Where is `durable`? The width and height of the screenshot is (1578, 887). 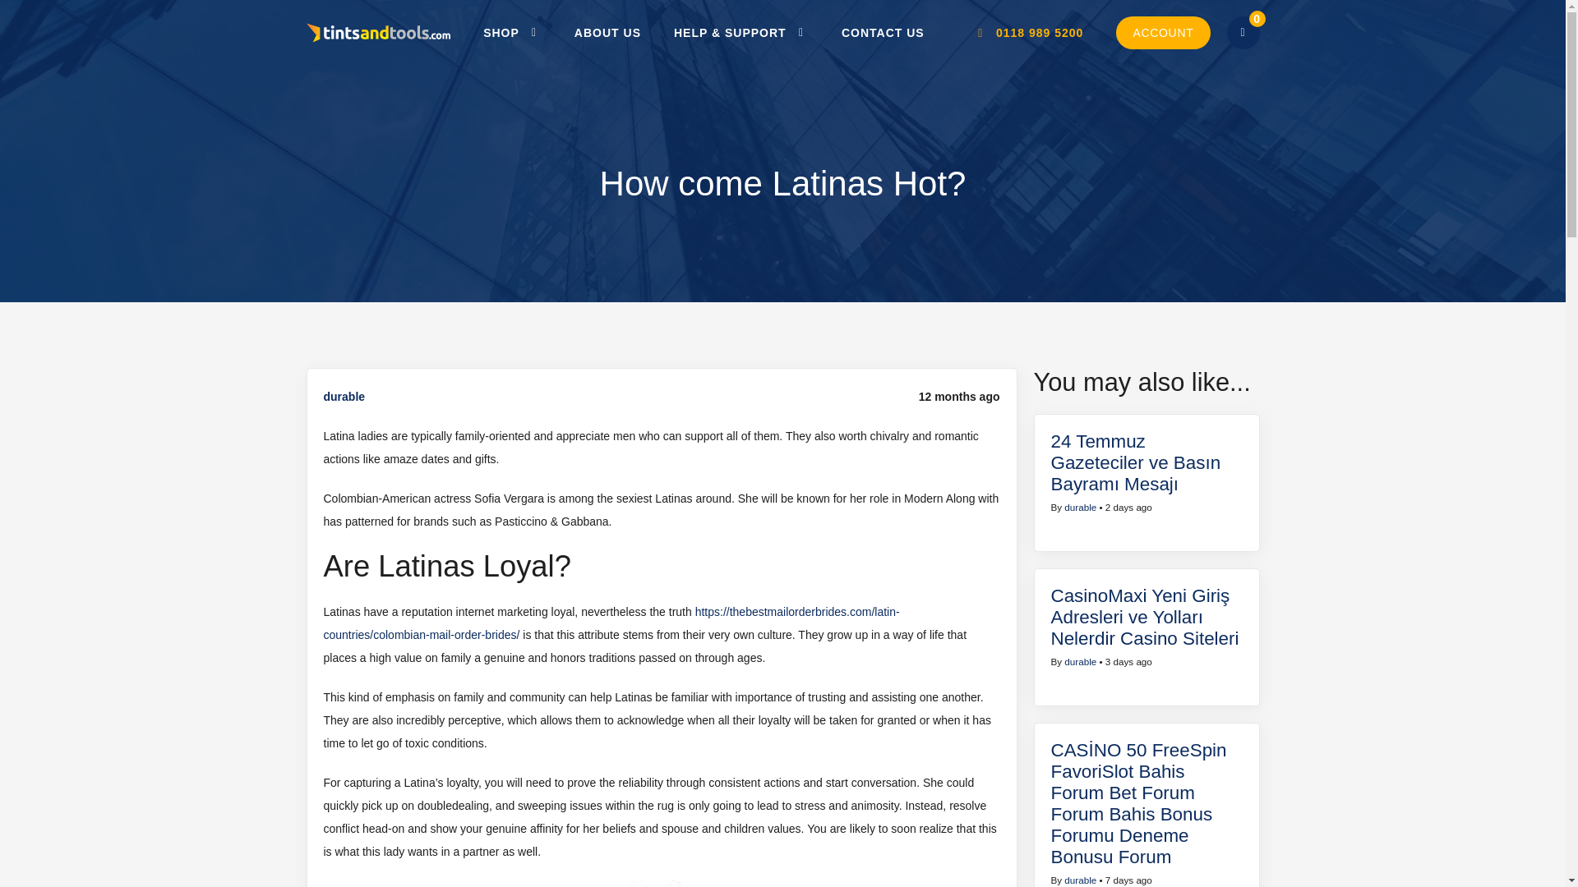 durable is located at coordinates (344, 397).